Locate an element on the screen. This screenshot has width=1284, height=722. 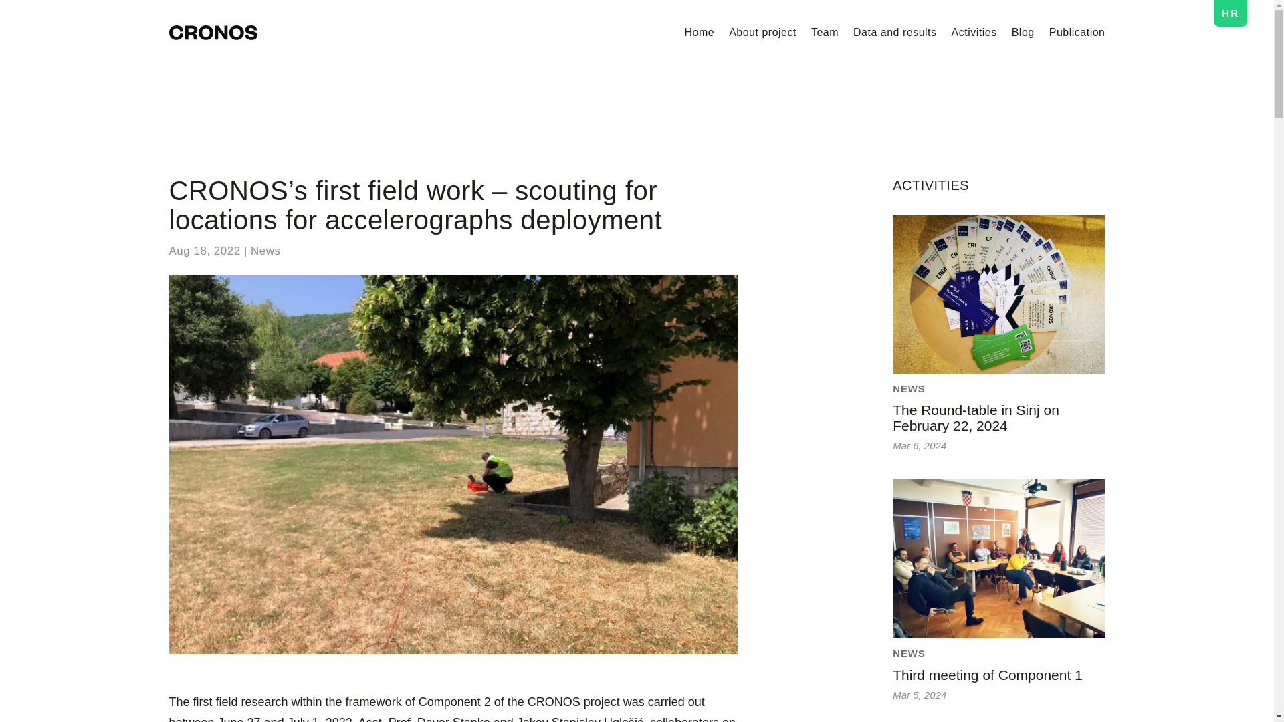
Third meeting of Component 1 is located at coordinates (987, 674).